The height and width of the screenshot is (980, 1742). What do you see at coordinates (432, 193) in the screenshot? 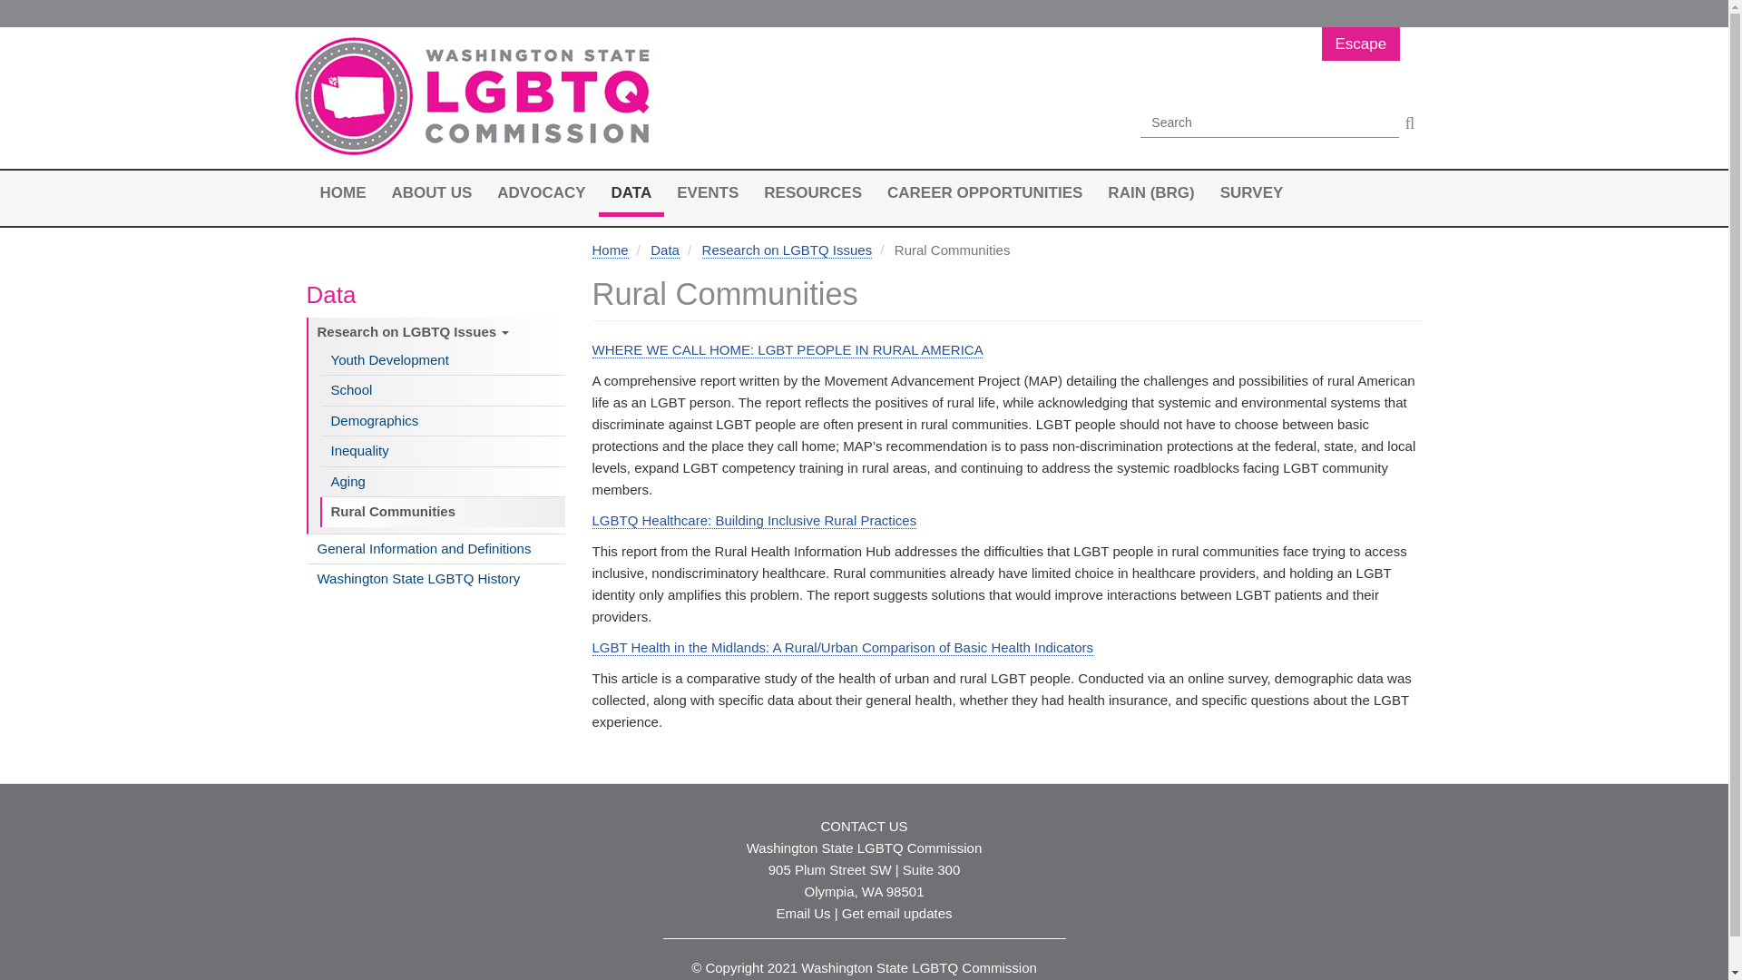
I see `ABOUT US` at bounding box center [432, 193].